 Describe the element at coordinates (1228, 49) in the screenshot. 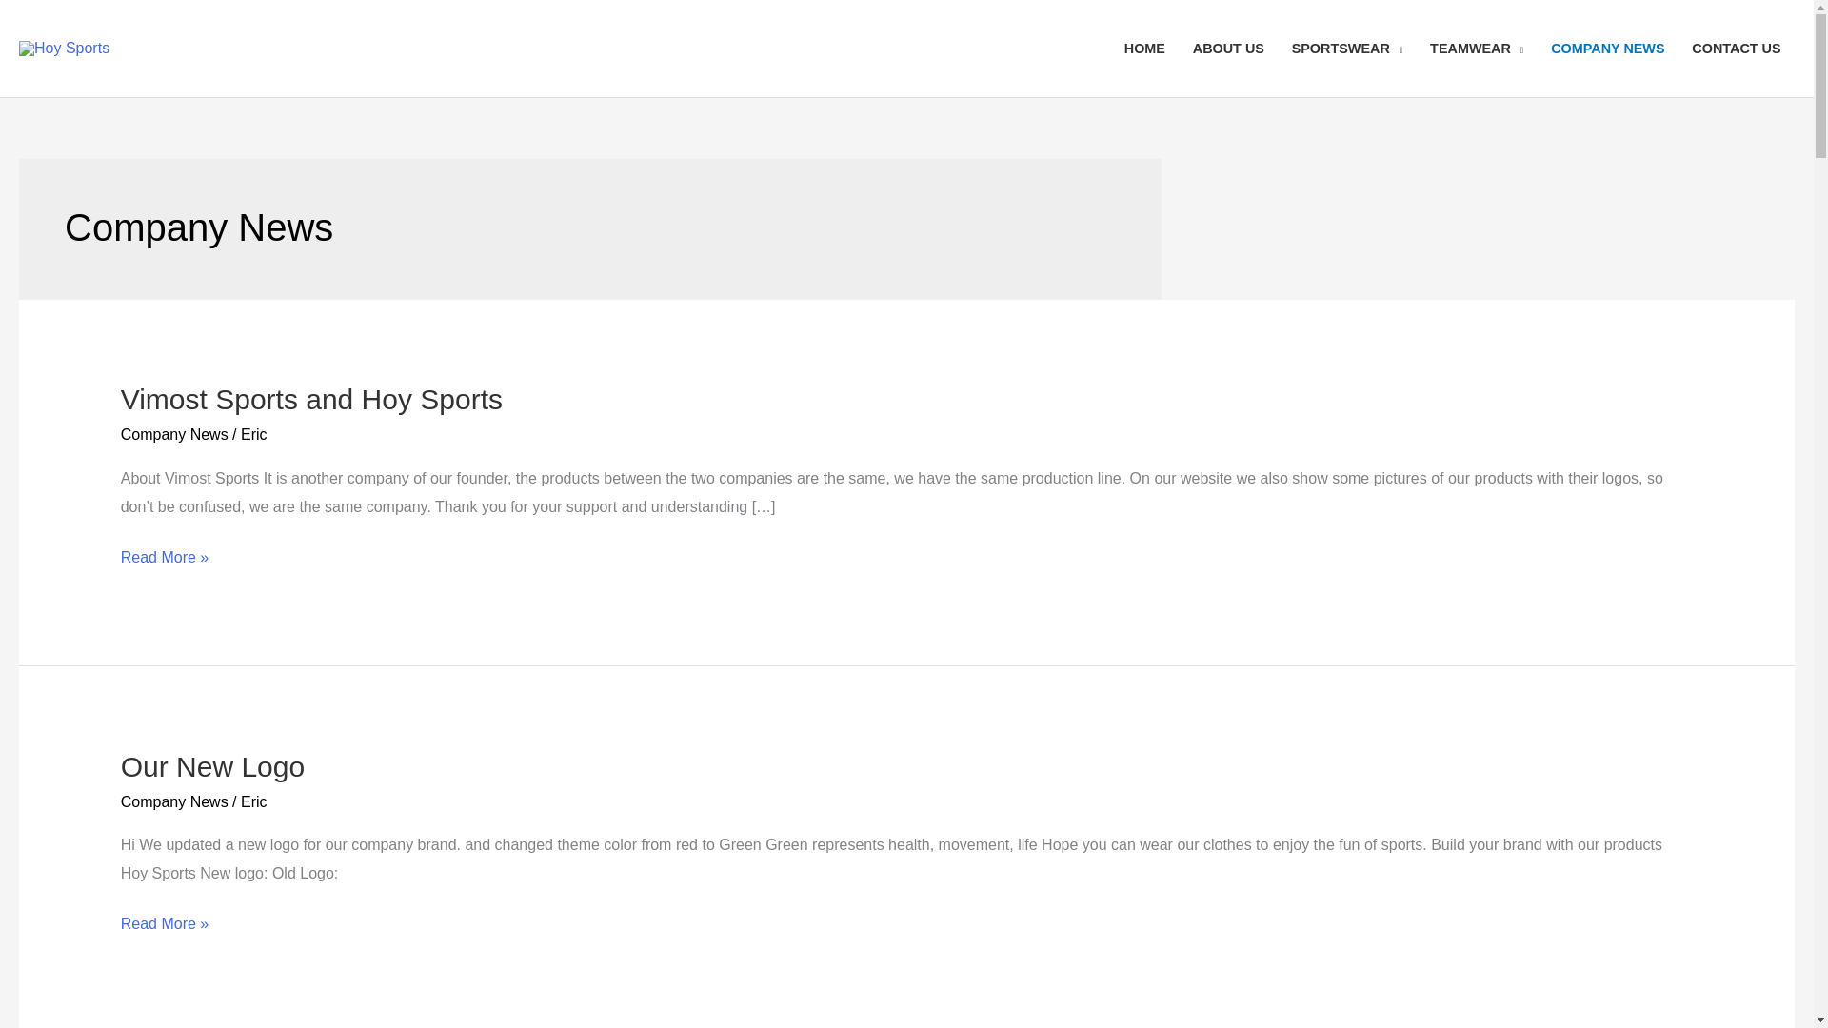

I see `ABOUT US` at that location.